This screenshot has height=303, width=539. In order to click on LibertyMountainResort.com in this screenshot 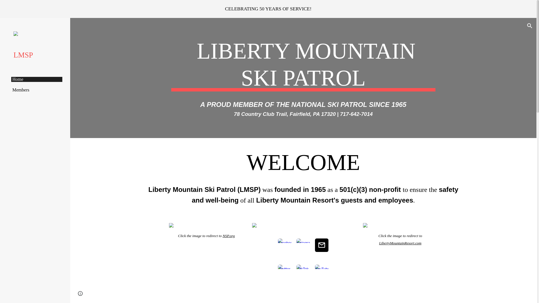, I will do `click(400, 243)`.